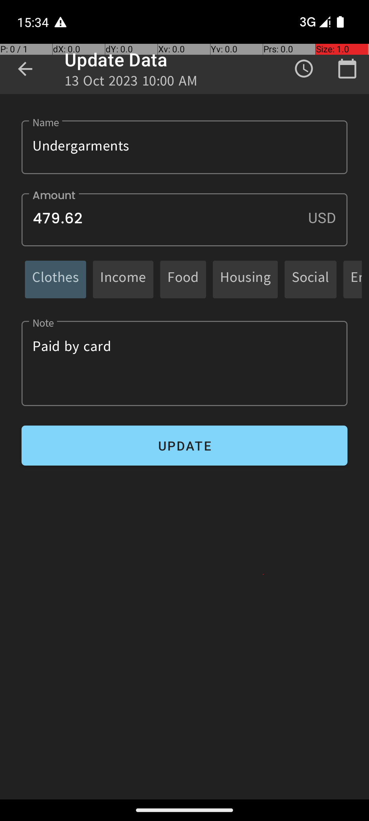 The width and height of the screenshot is (369, 821). What do you see at coordinates (347, 69) in the screenshot?
I see `Calendar` at bounding box center [347, 69].